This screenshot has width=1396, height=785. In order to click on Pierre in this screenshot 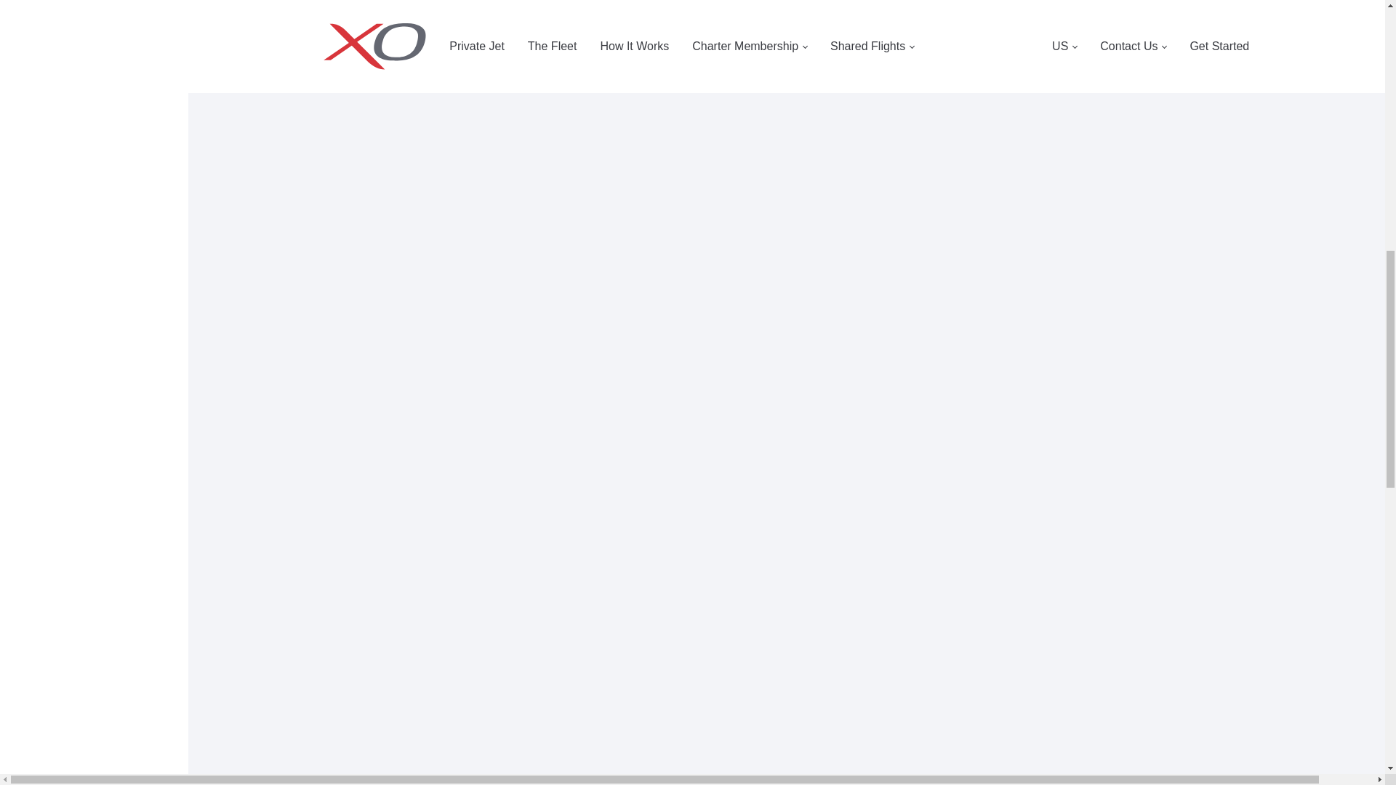, I will do `click(635, 675)`.